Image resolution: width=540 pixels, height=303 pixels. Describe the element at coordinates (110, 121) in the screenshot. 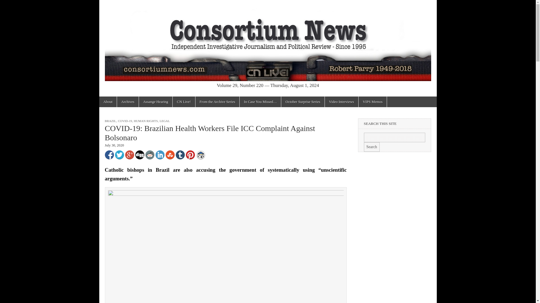

I see `BRAZIL` at that location.